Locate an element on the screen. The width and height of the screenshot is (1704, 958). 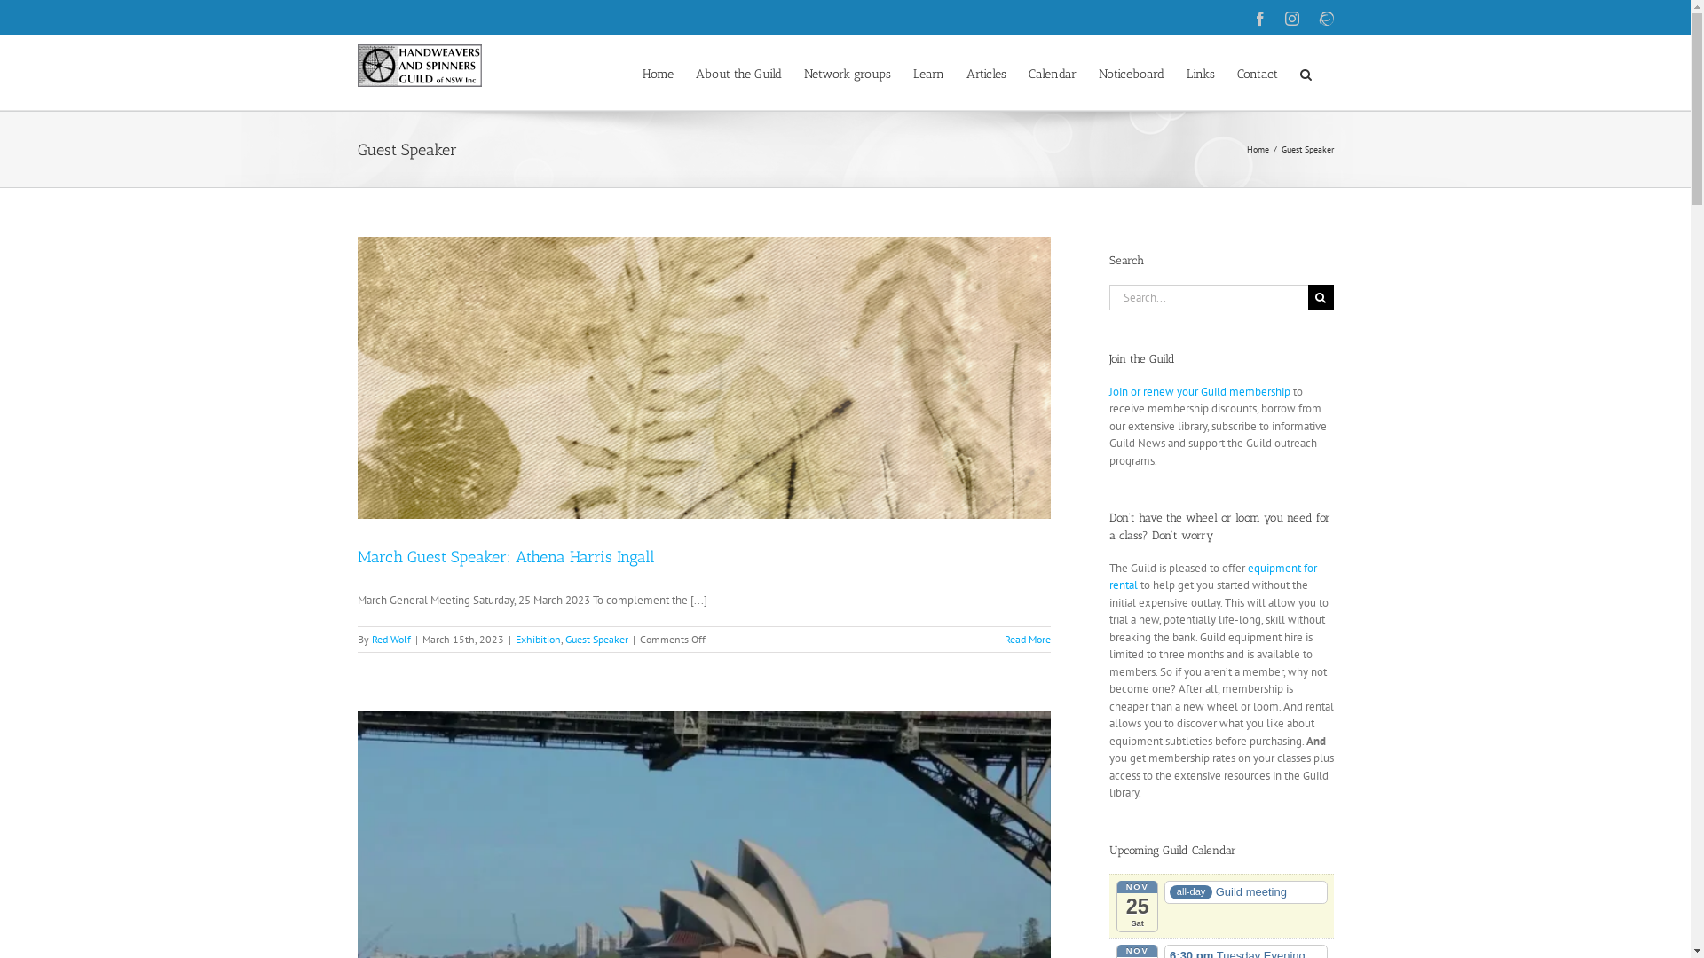
March Guest Speaker: Athena Harris Ingall is located at coordinates (506, 557).